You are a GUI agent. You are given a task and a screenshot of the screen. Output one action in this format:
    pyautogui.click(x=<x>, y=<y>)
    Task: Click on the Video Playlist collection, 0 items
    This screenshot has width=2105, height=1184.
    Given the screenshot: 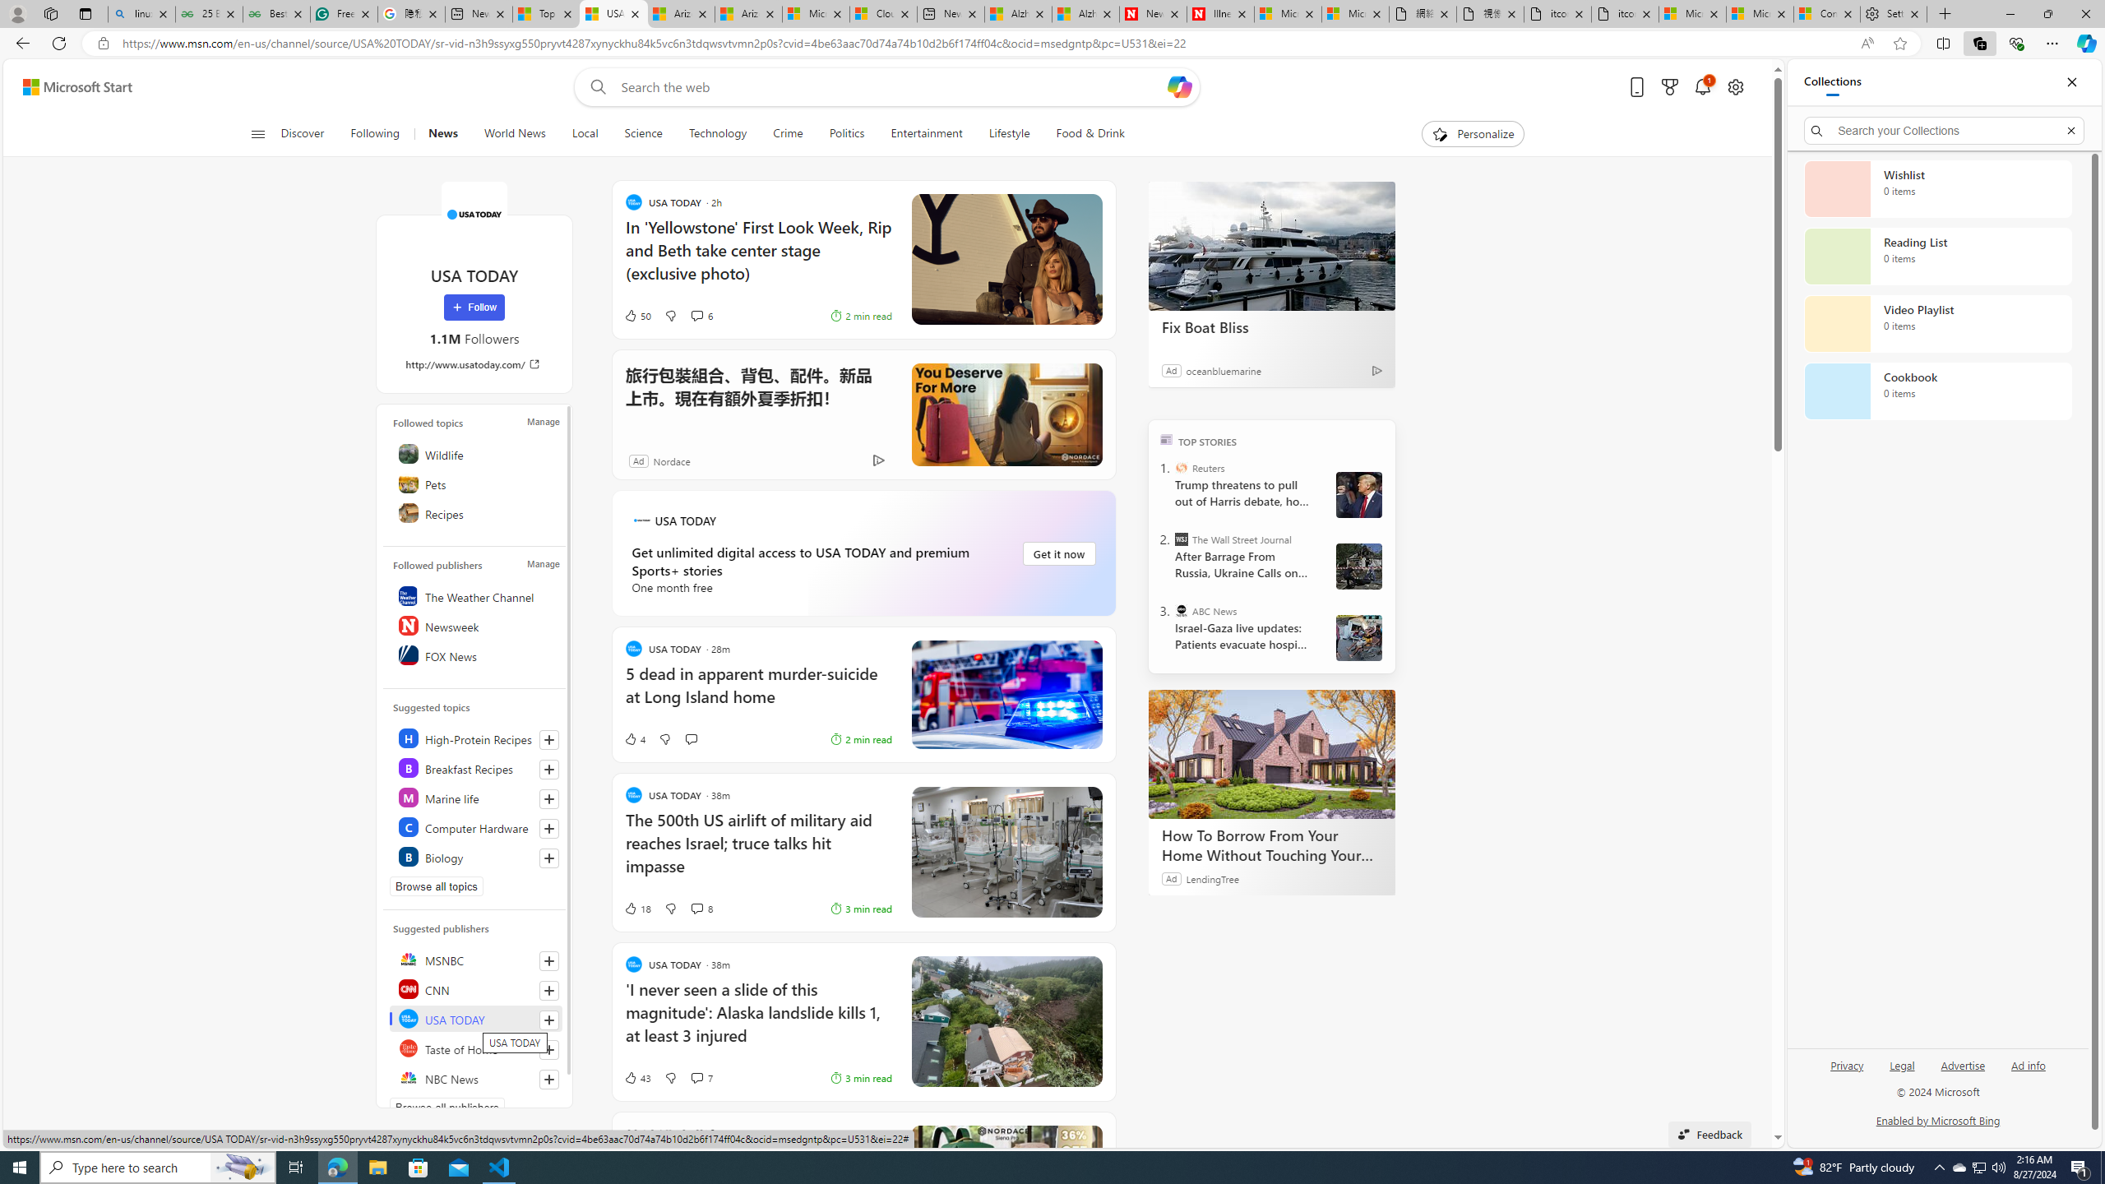 What is the action you would take?
    pyautogui.click(x=1937, y=324)
    